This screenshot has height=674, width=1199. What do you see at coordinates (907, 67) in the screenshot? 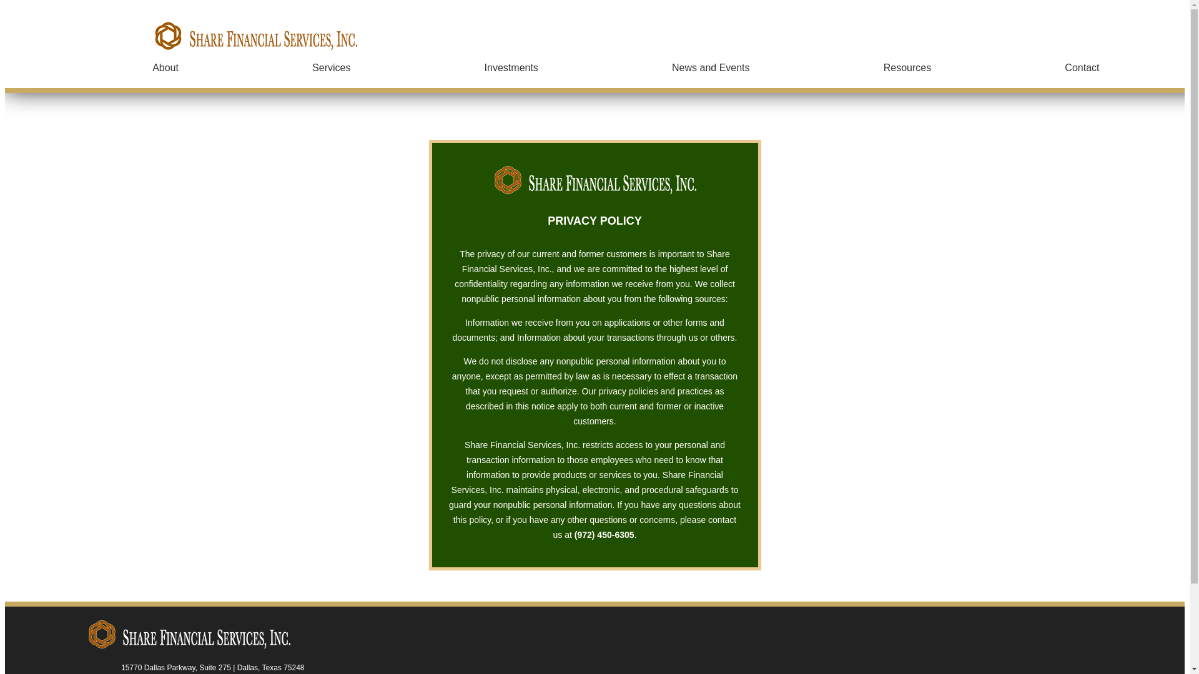
I see `Resources` at bounding box center [907, 67].